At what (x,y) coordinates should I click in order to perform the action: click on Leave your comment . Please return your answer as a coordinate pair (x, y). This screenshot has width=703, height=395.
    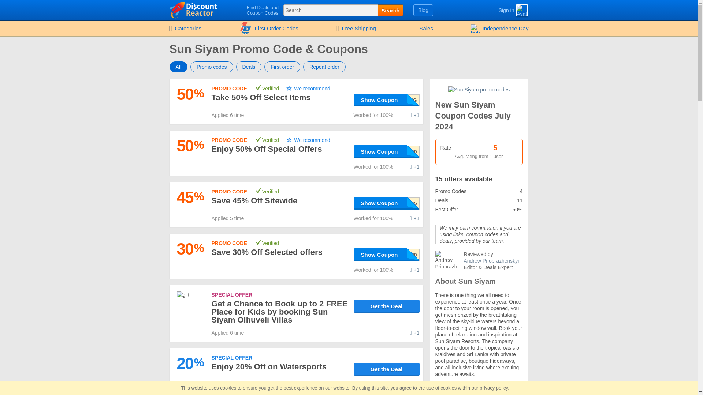
    Looking at the image, I should click on (414, 384).